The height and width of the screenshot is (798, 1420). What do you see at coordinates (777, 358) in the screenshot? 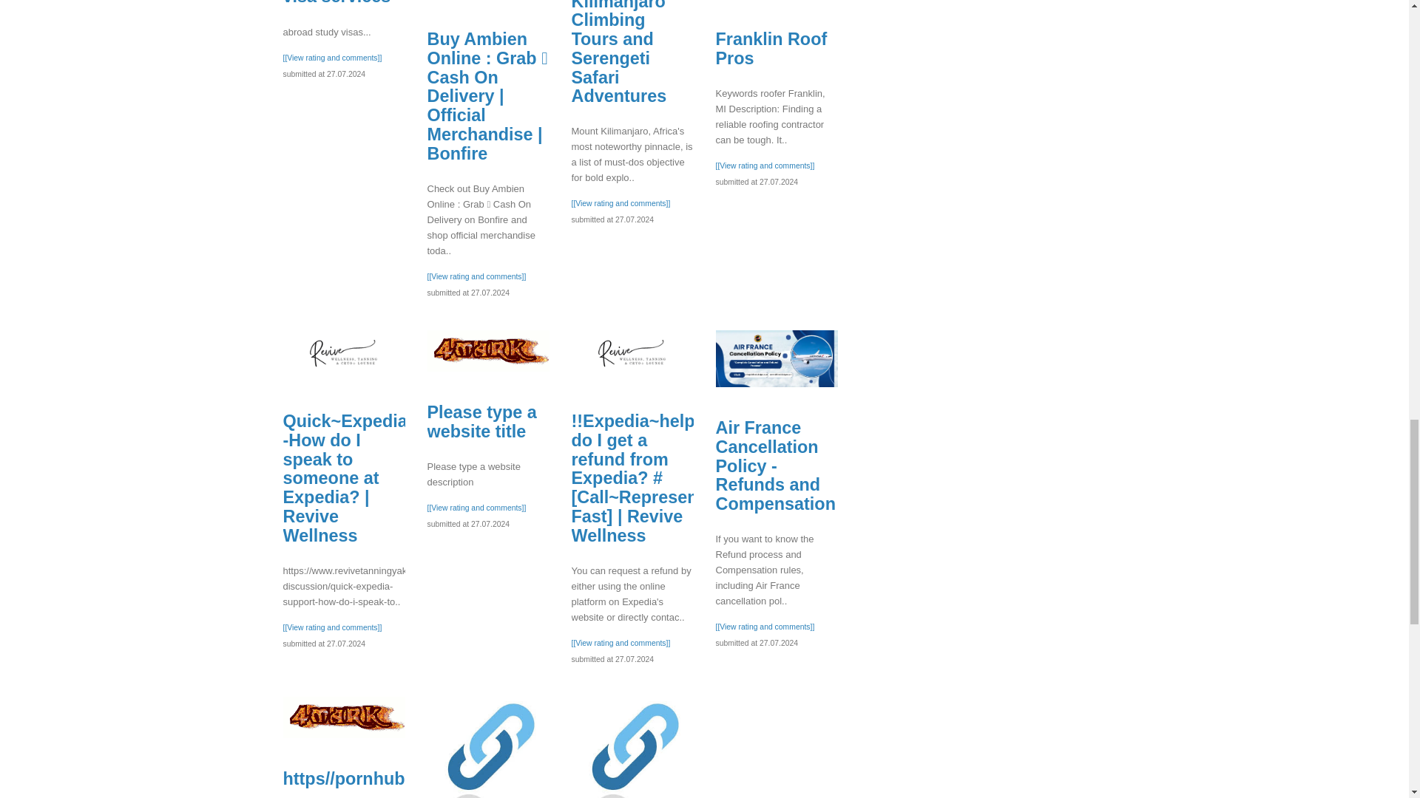
I see `Air France Cancellation Policy - Refunds and Compensation` at bounding box center [777, 358].